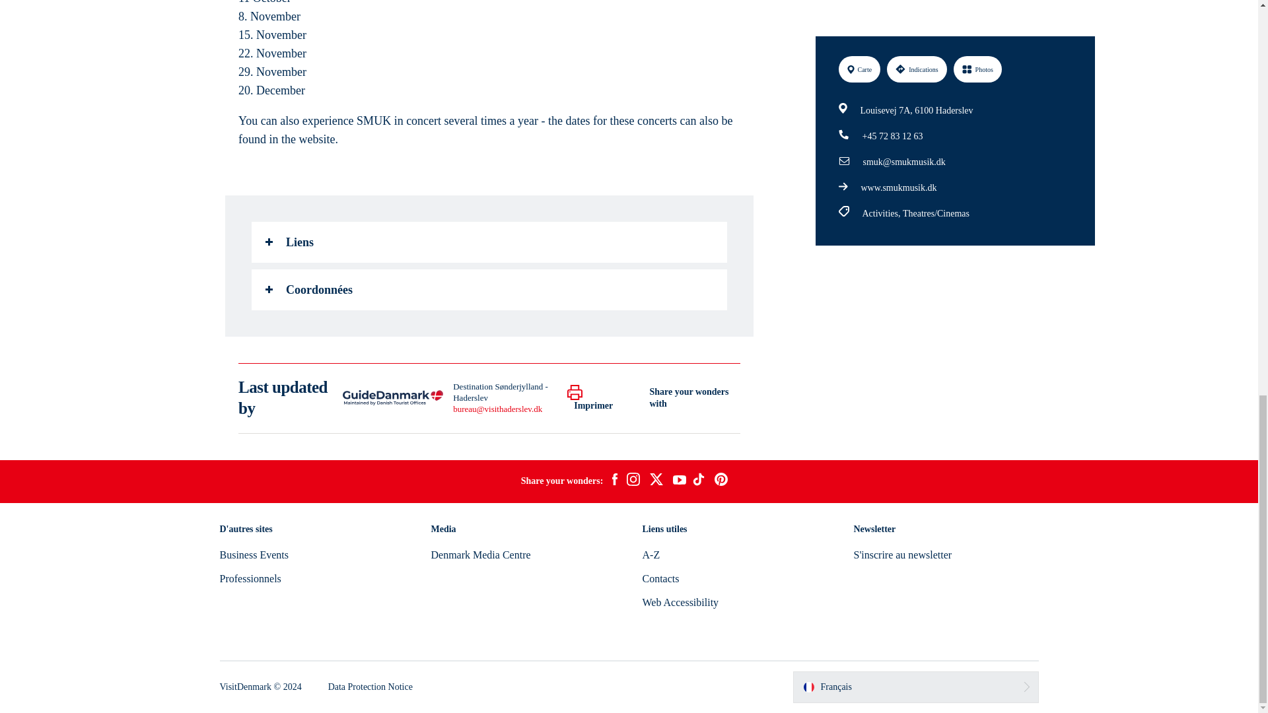 Image resolution: width=1268 pixels, height=713 pixels. I want to click on A-Z, so click(650, 555).